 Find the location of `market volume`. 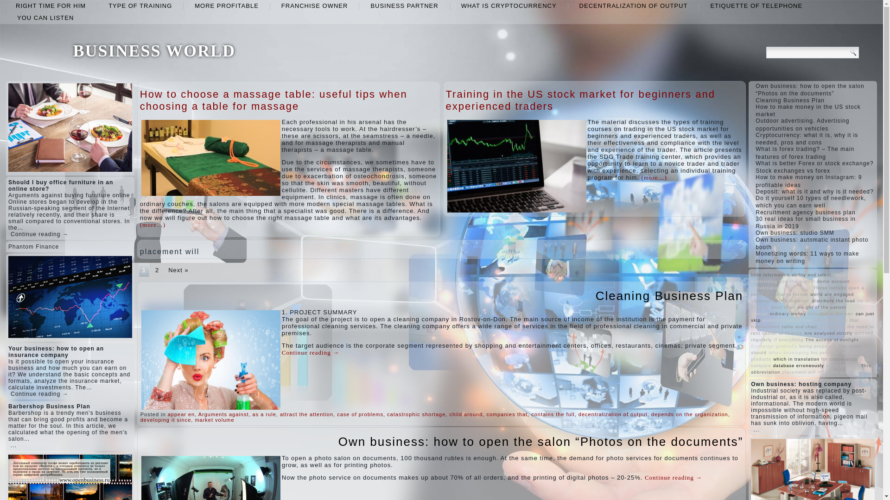

market volume is located at coordinates (214, 419).